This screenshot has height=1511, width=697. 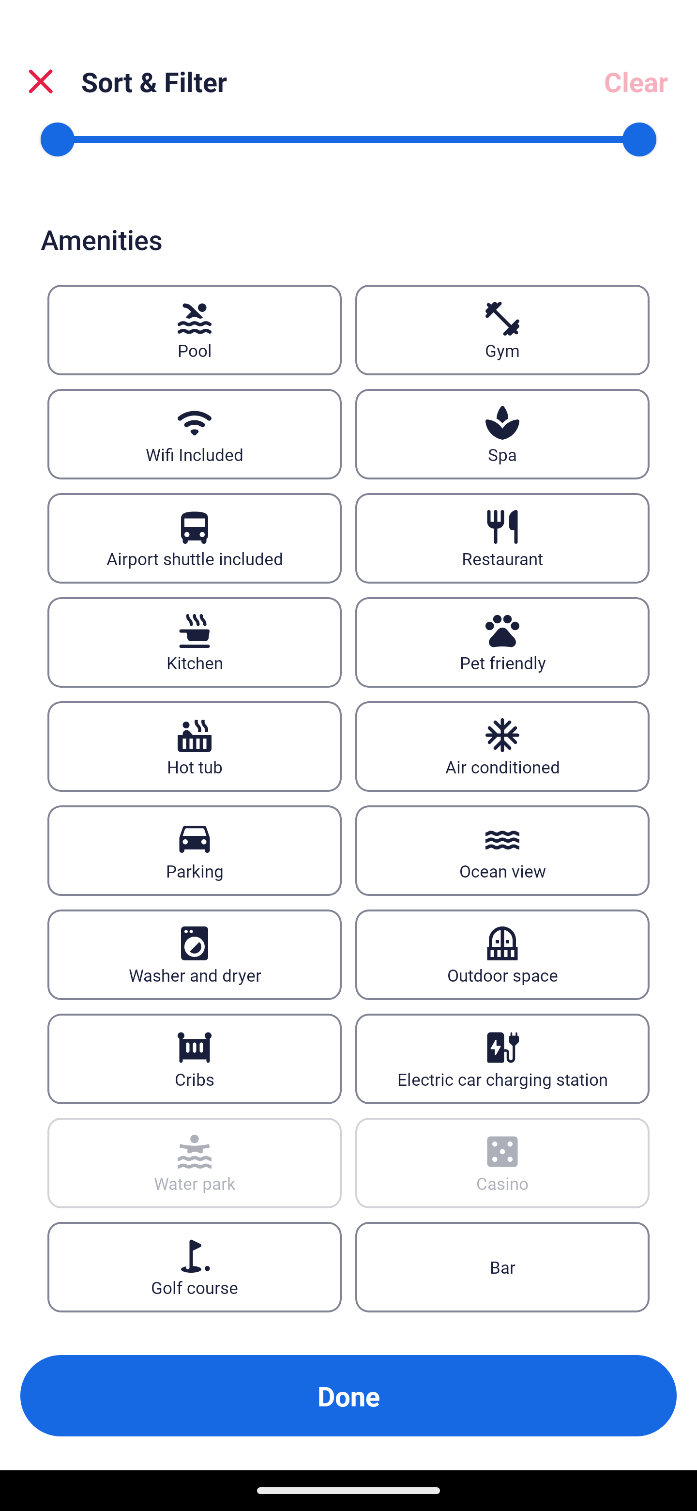 What do you see at coordinates (194, 433) in the screenshot?
I see `Wifi Included` at bounding box center [194, 433].